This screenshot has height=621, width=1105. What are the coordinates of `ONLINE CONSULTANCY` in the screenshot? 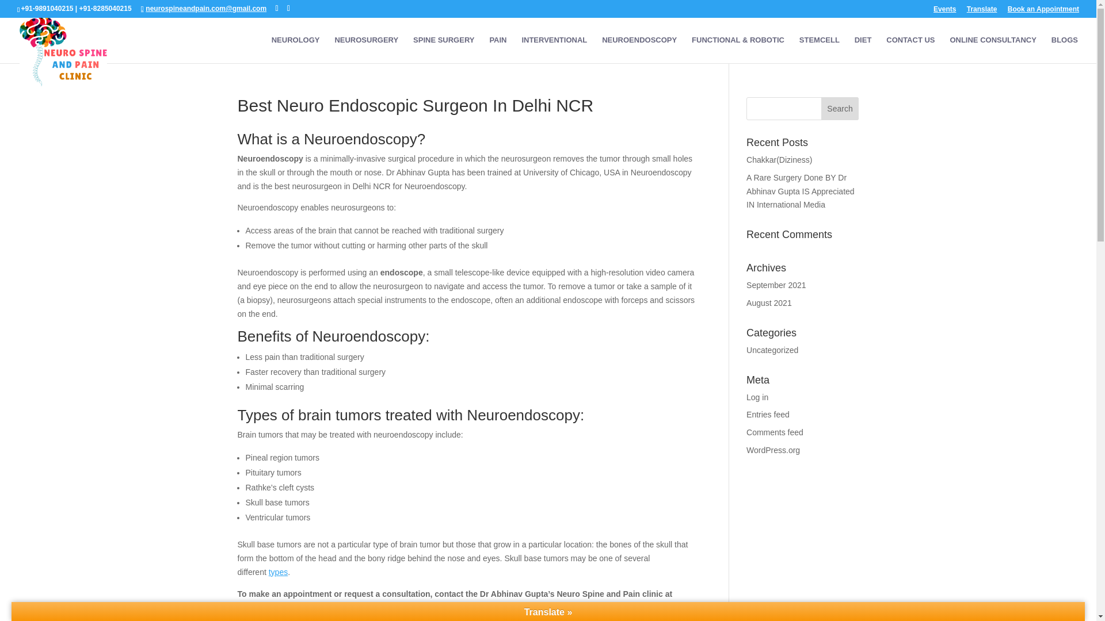 It's located at (992, 49).